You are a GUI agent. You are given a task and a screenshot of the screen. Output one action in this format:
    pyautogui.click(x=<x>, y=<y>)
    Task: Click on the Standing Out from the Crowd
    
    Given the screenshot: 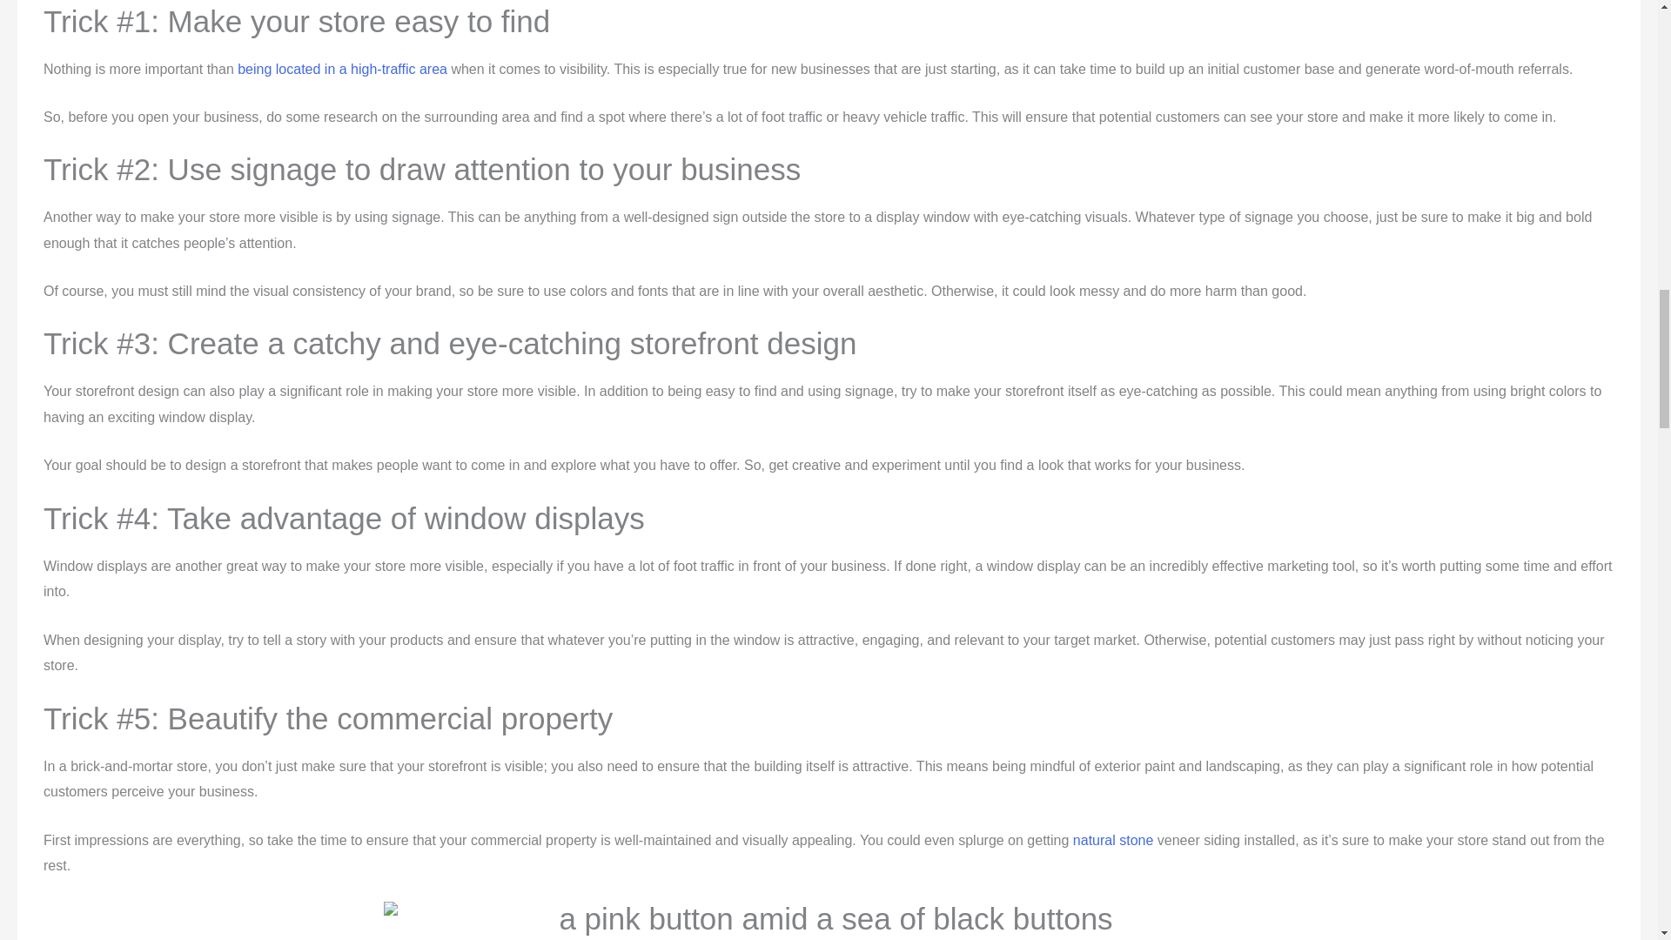 What is the action you would take?
    pyautogui.click(x=828, y=921)
    